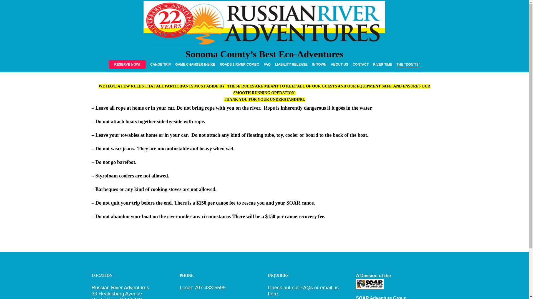 The image size is (533, 299). I want to click on CANOE TRIP, so click(160, 64).